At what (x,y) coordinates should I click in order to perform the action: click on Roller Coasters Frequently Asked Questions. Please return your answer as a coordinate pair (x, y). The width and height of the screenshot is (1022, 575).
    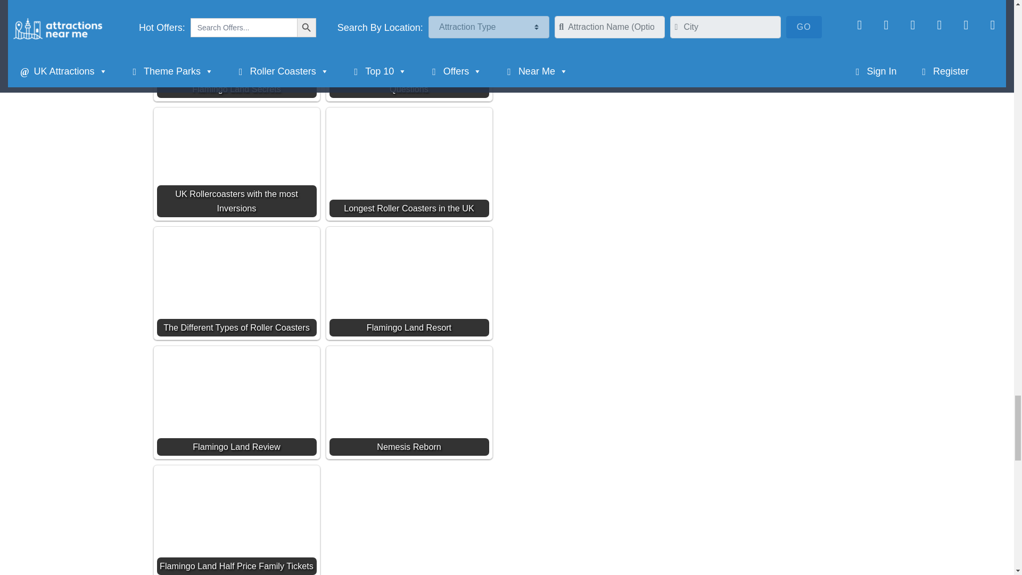
    Looking at the image, I should click on (409, 44).